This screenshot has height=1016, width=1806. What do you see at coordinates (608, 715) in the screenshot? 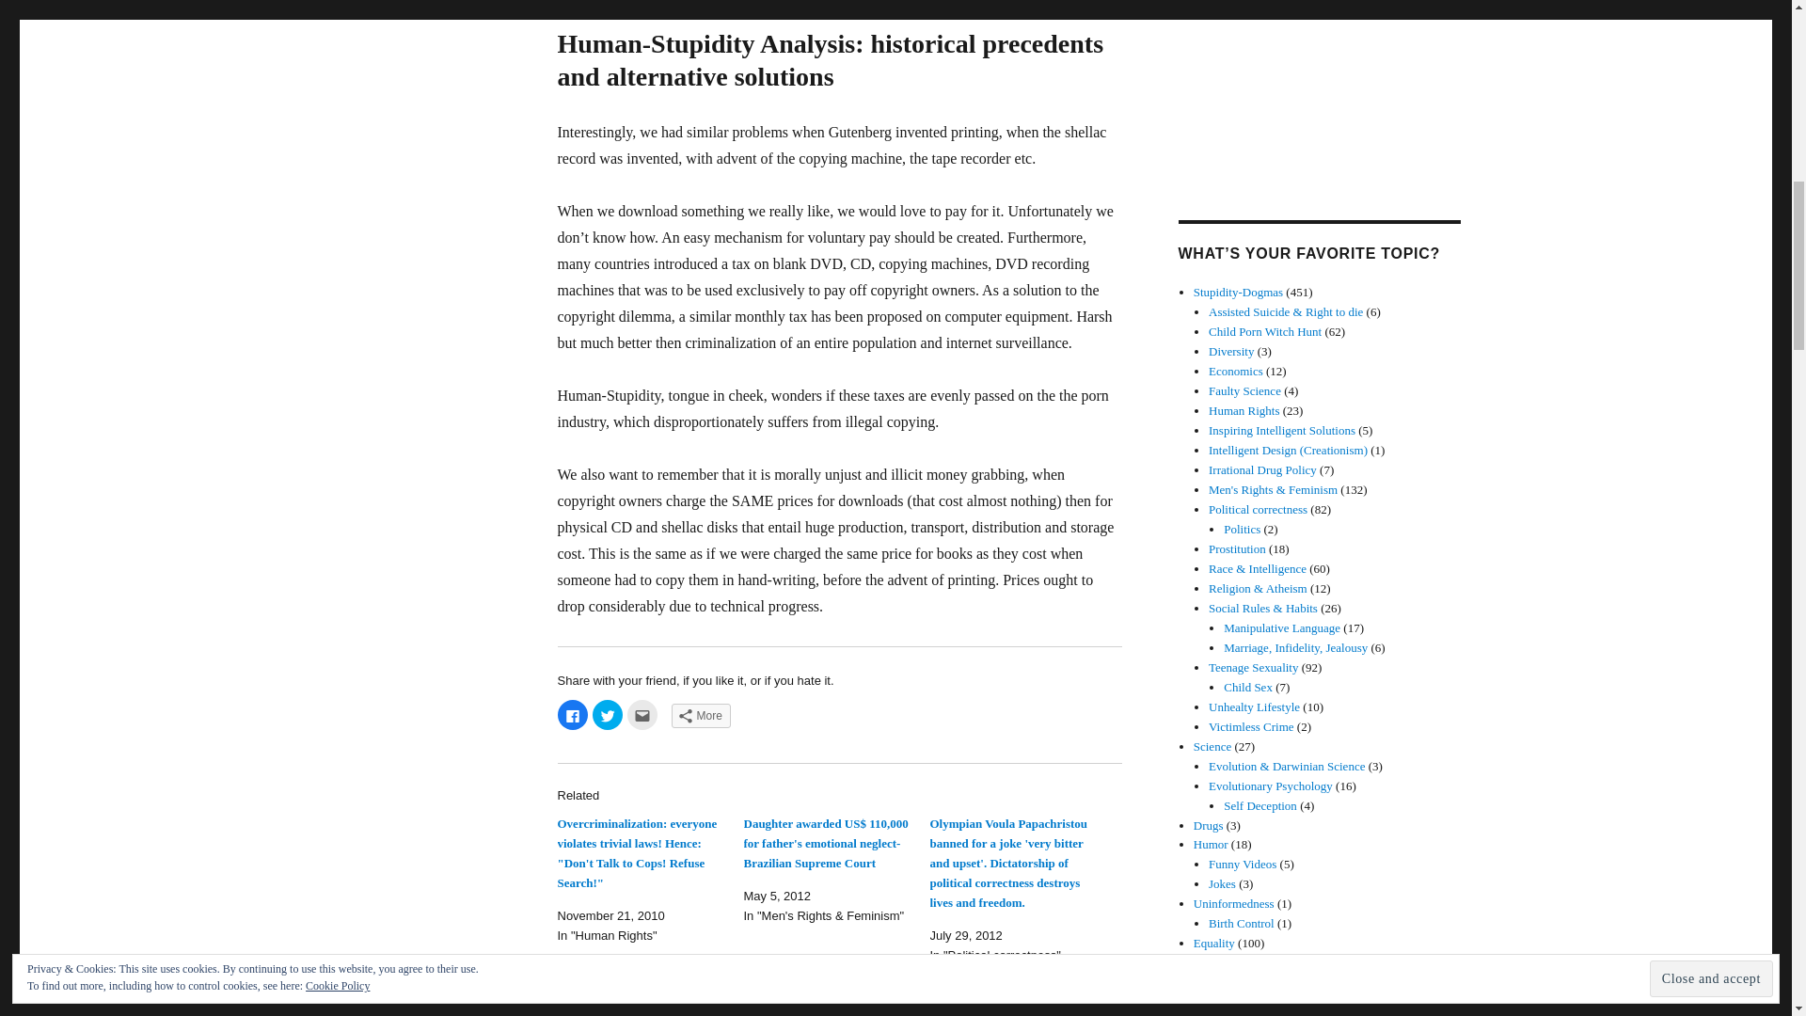
I see `Click to share on Twitter` at bounding box center [608, 715].